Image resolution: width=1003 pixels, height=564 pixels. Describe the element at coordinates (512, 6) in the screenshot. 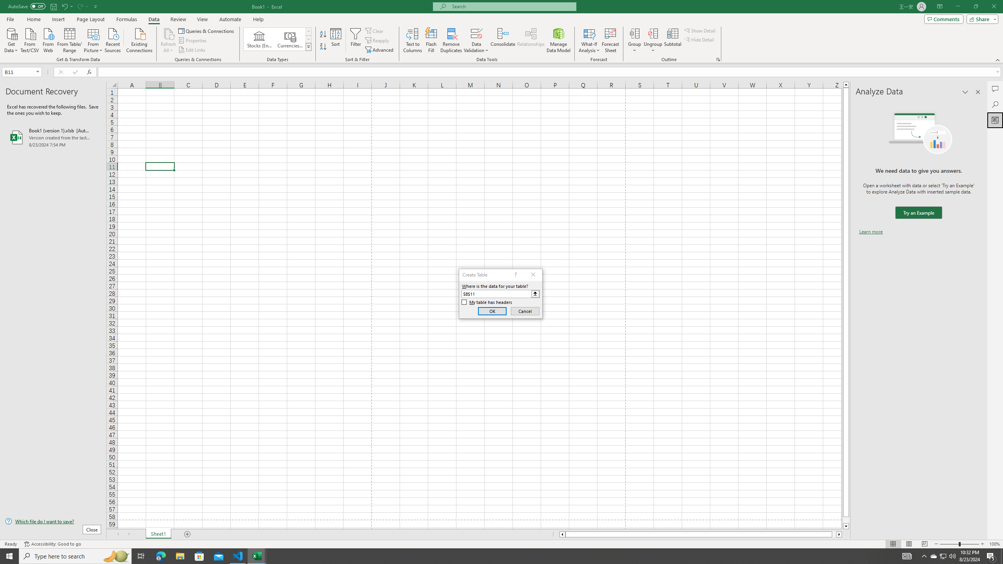

I see `Microsoft search` at that location.